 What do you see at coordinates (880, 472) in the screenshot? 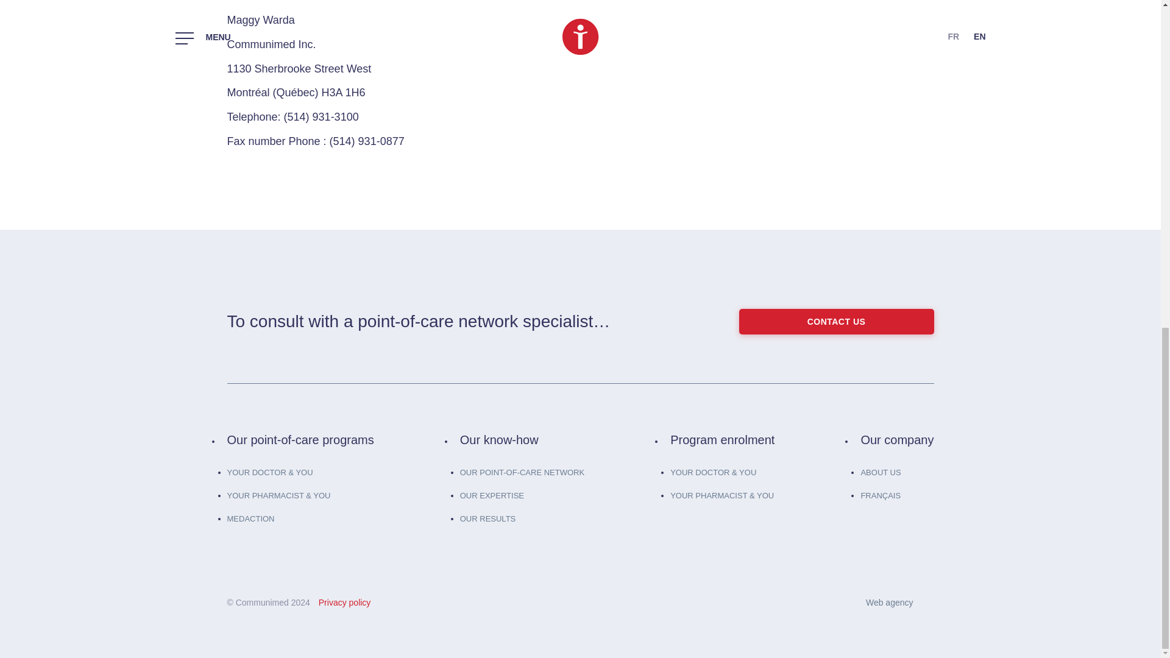
I see `ABOUT US` at bounding box center [880, 472].